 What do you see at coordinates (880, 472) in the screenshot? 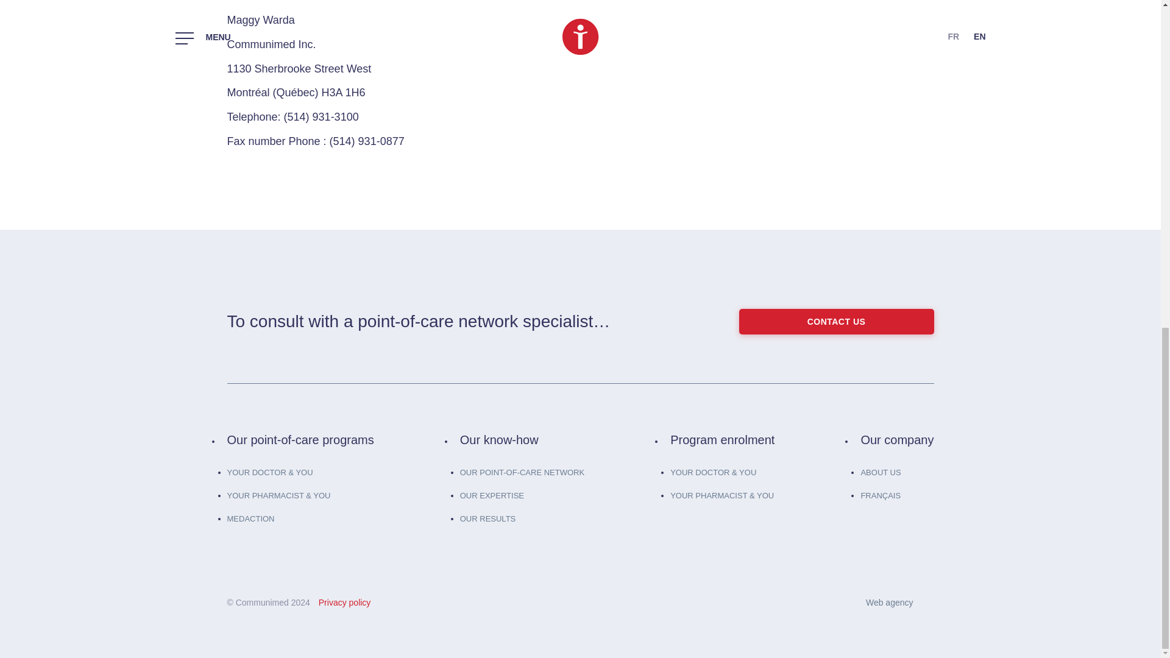
I see `ABOUT US` at bounding box center [880, 472].